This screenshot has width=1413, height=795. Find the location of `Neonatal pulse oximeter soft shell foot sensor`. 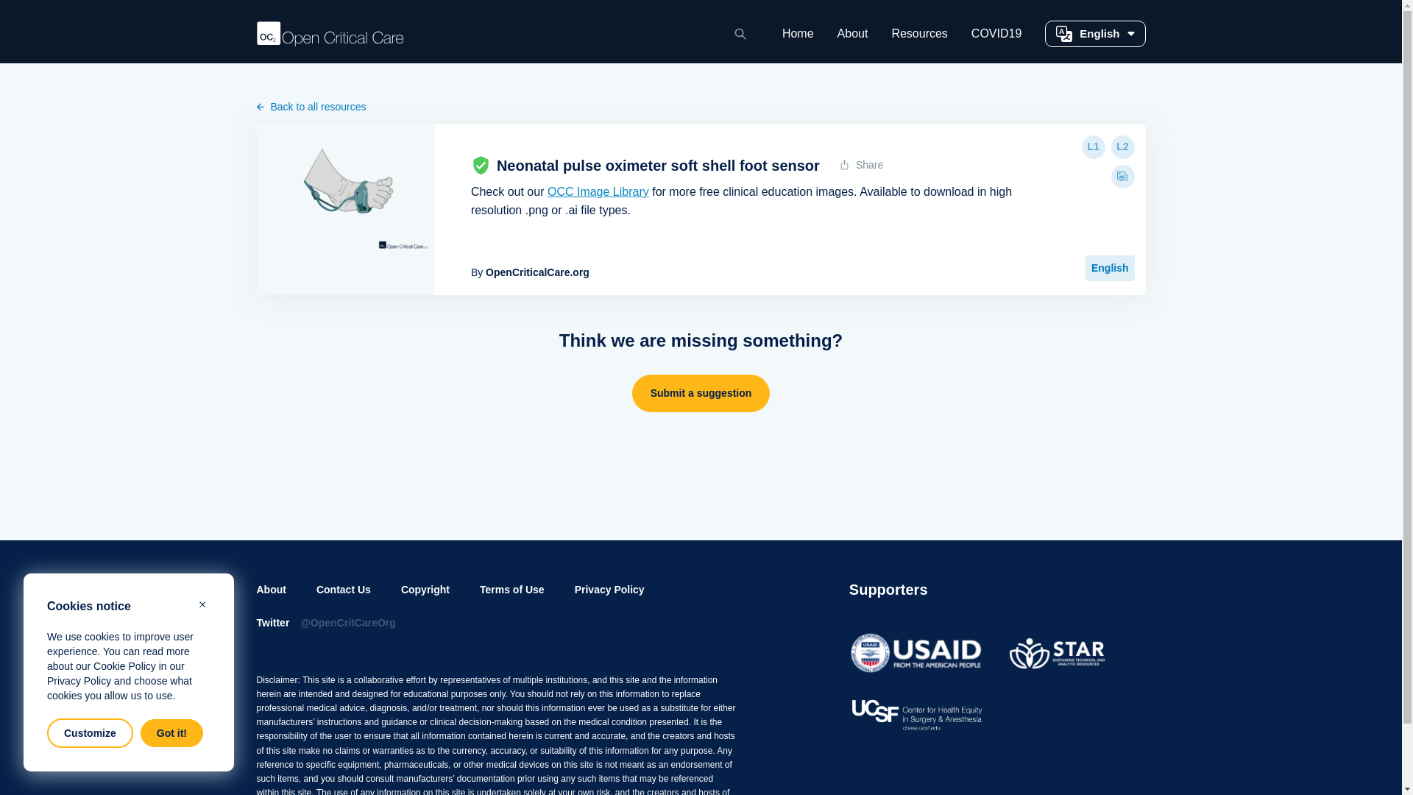

Neonatal pulse oximeter soft shell foot sensor is located at coordinates (658, 165).